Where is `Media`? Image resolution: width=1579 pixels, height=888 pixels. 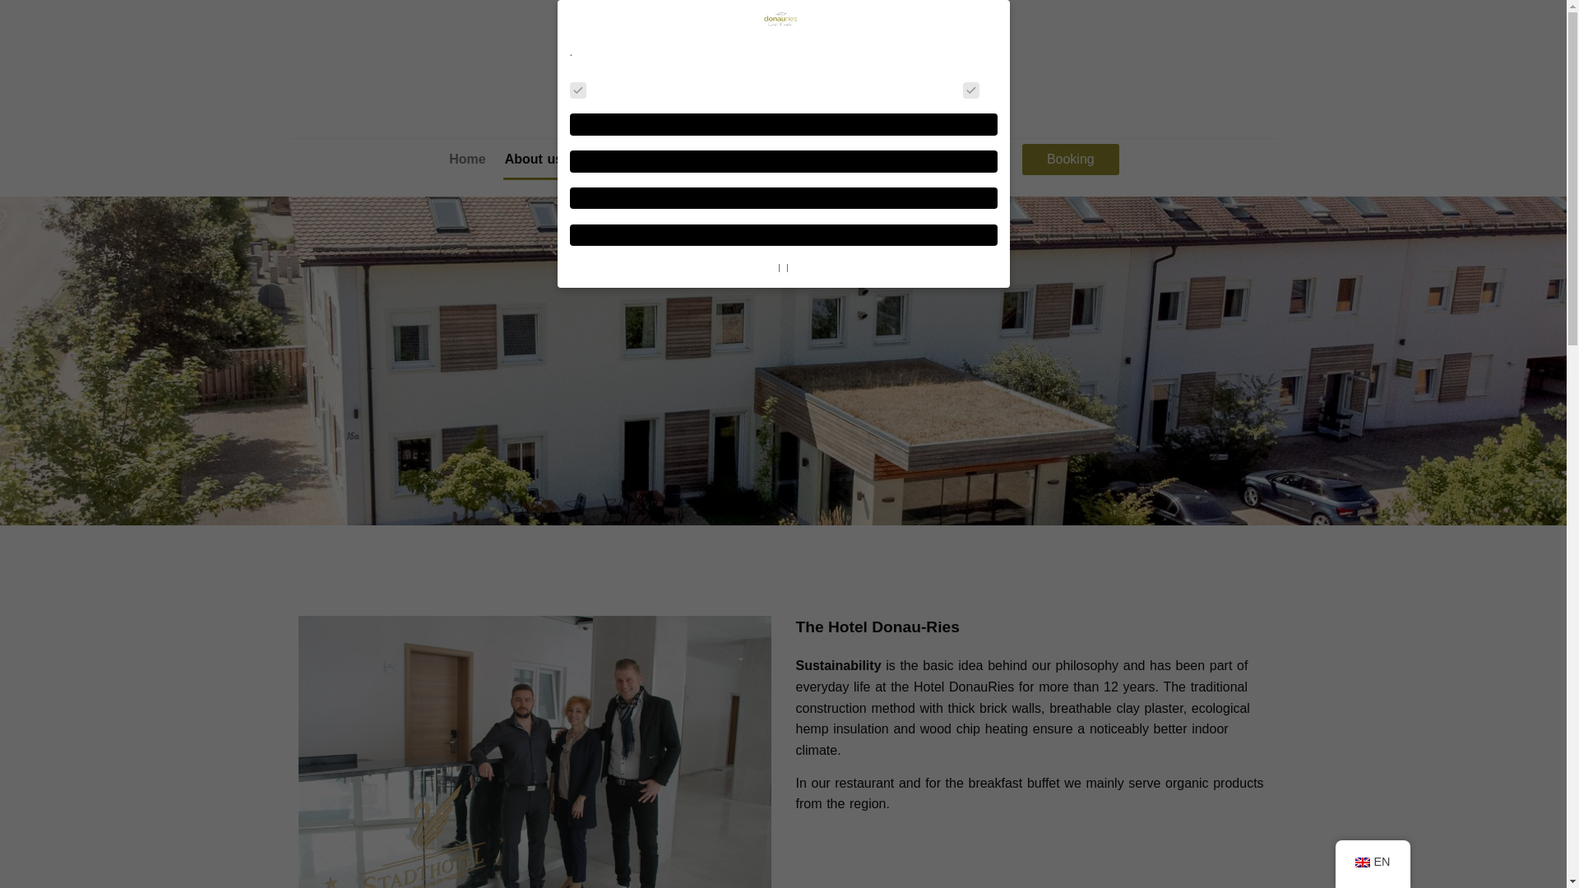
Media is located at coordinates (897, 160).